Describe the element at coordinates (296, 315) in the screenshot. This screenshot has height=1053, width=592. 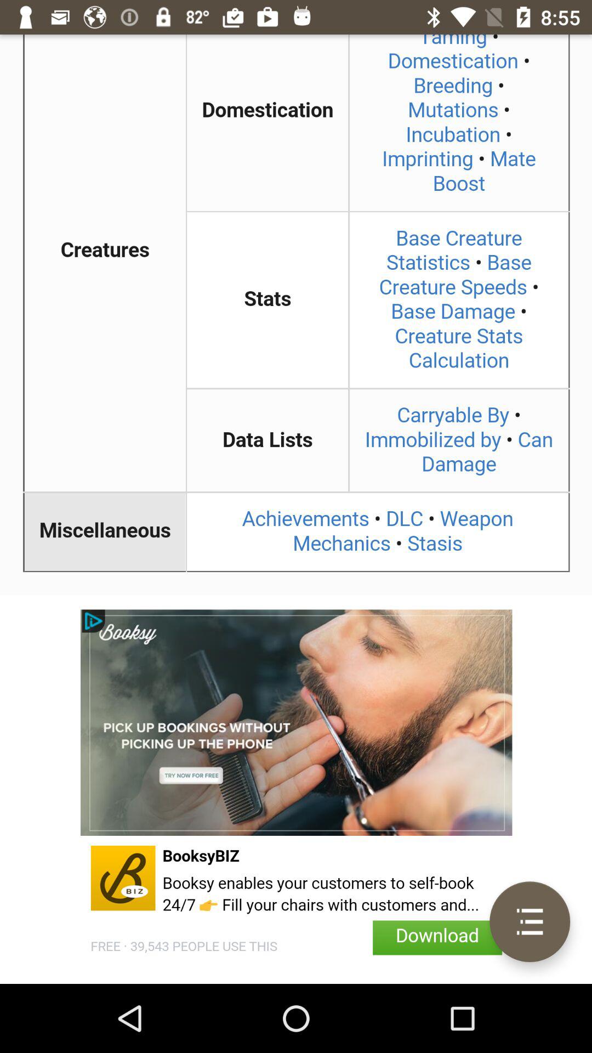
I see `information breakdown` at that location.